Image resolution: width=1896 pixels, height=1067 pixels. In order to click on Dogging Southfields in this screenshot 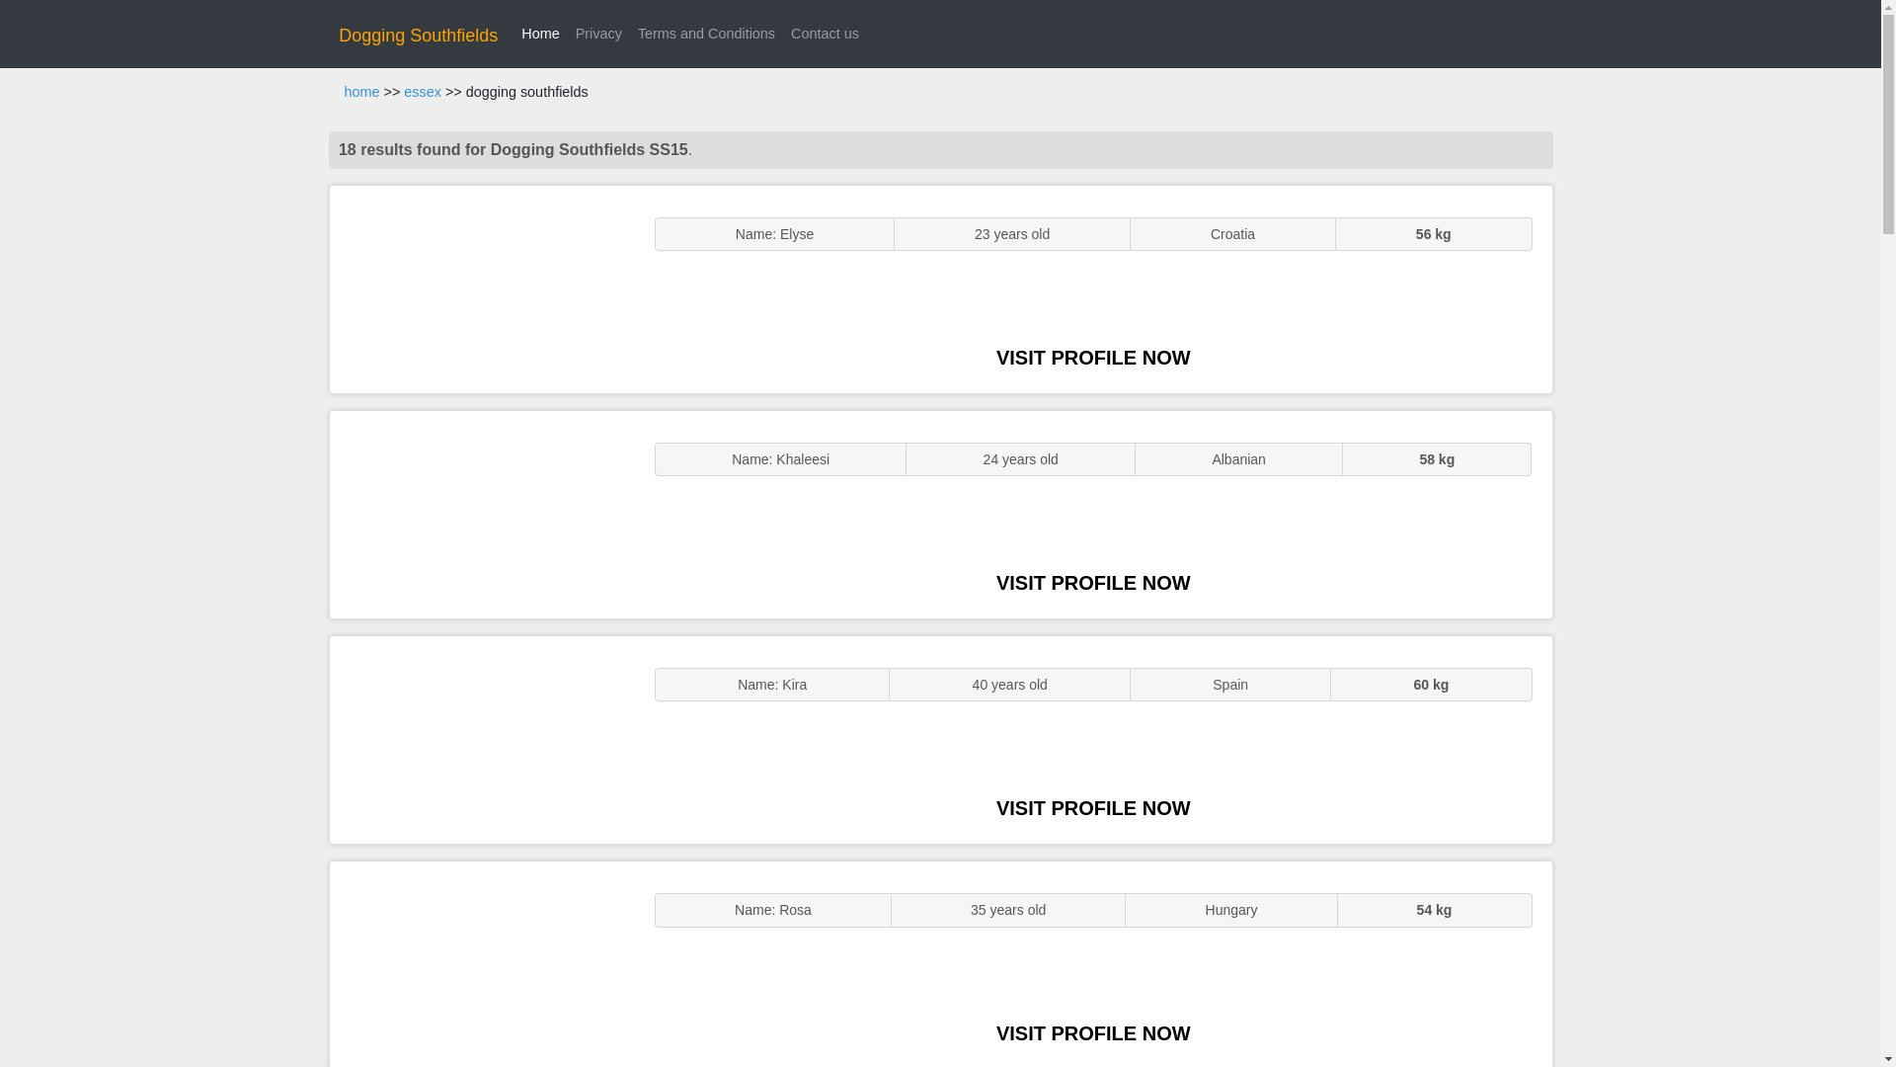, I will do `click(418, 36)`.